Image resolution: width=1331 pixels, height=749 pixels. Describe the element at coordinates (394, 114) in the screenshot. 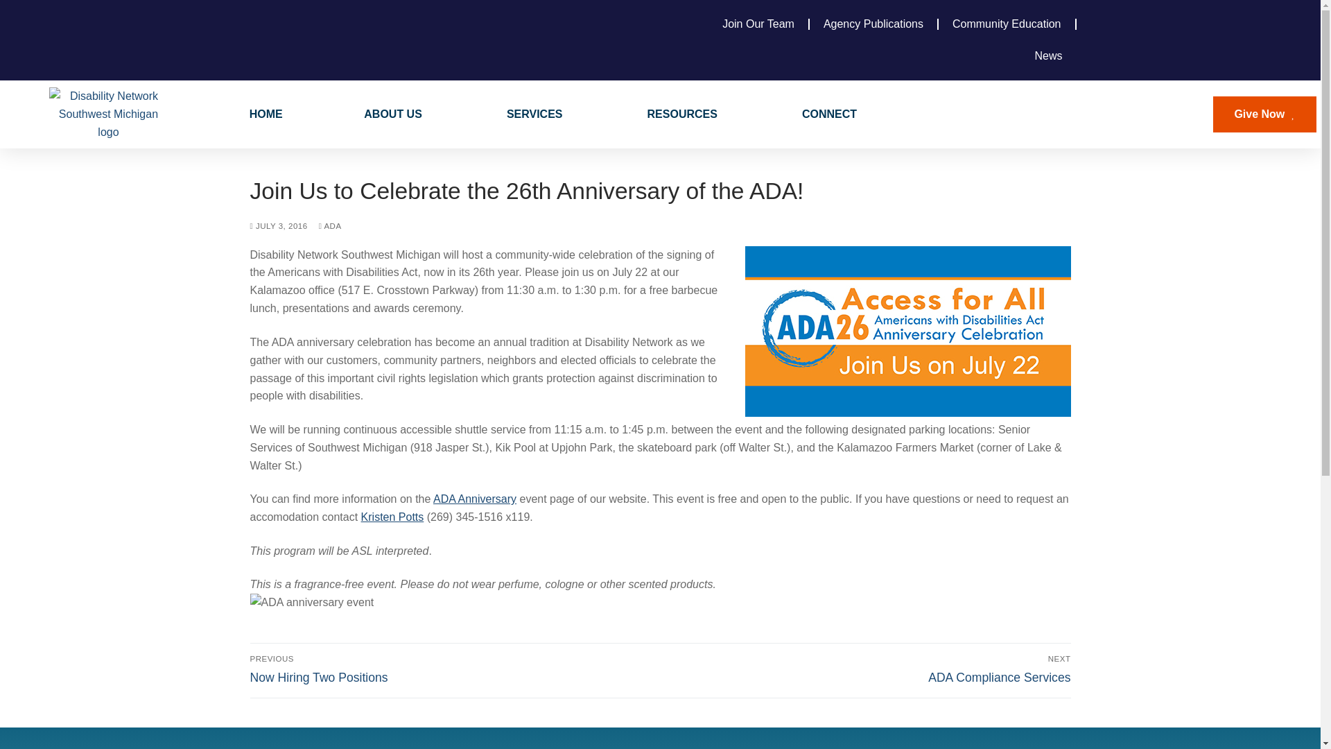

I see `Join Our Team` at that location.